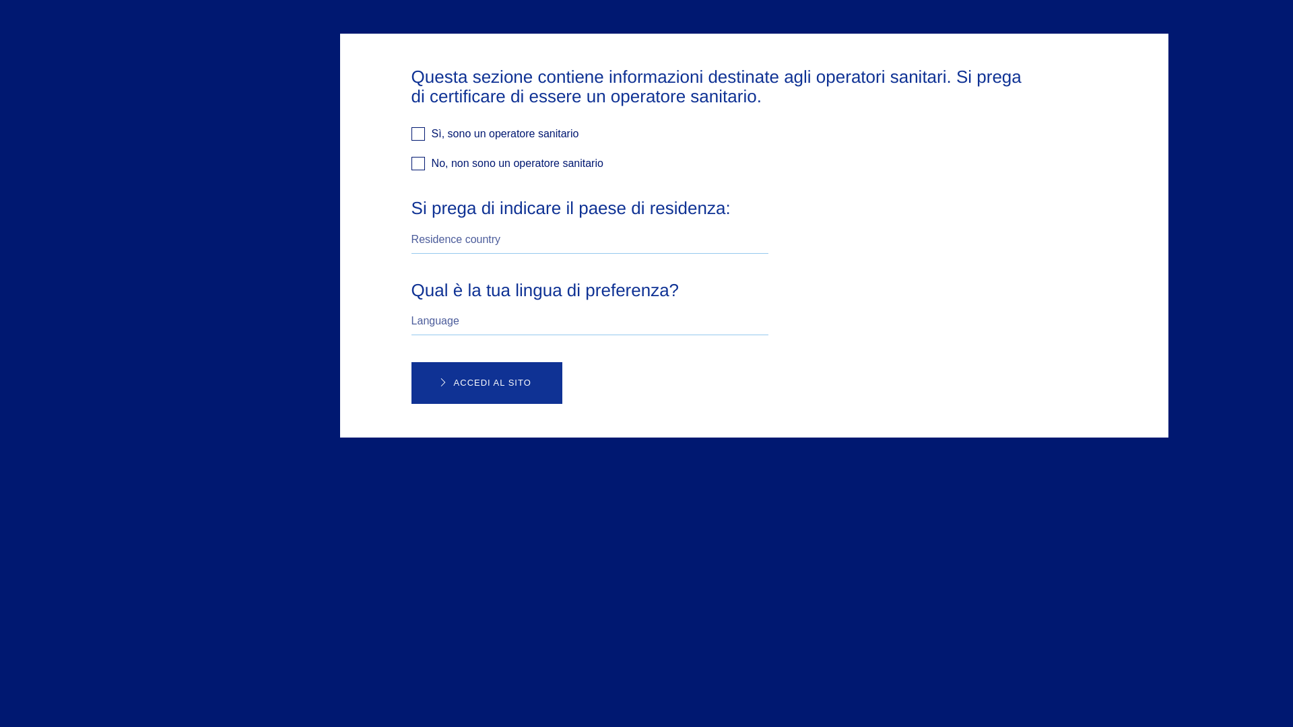 This screenshot has width=1293, height=727. I want to click on Patologie, so click(704, 61).